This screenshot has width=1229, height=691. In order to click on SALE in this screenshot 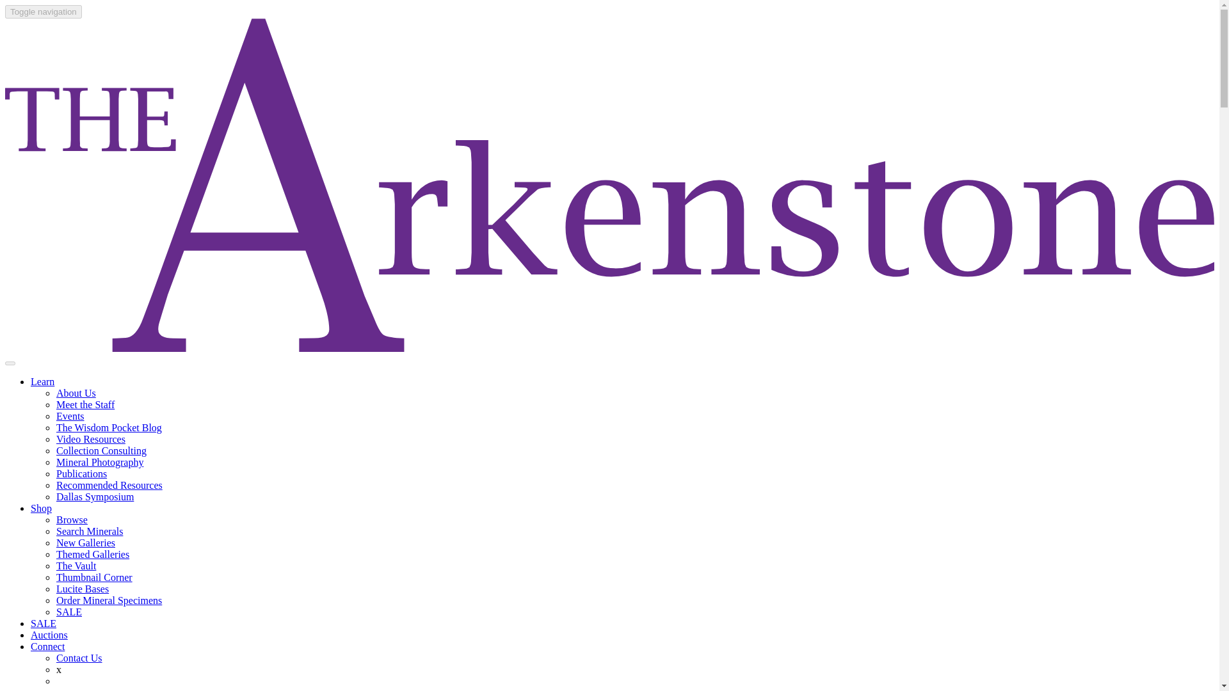, I will do `click(44, 623)`.